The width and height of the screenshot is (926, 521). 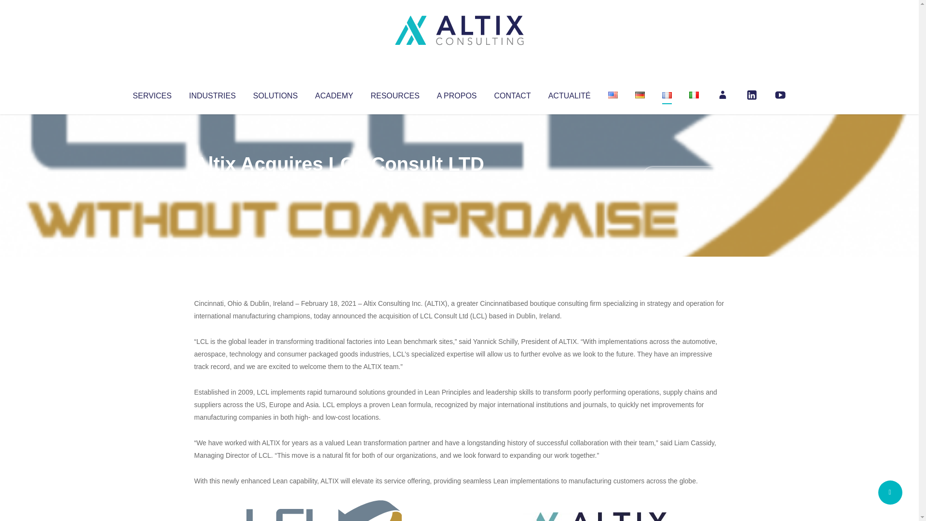 I want to click on SOLUTIONS, so click(x=275, y=94).